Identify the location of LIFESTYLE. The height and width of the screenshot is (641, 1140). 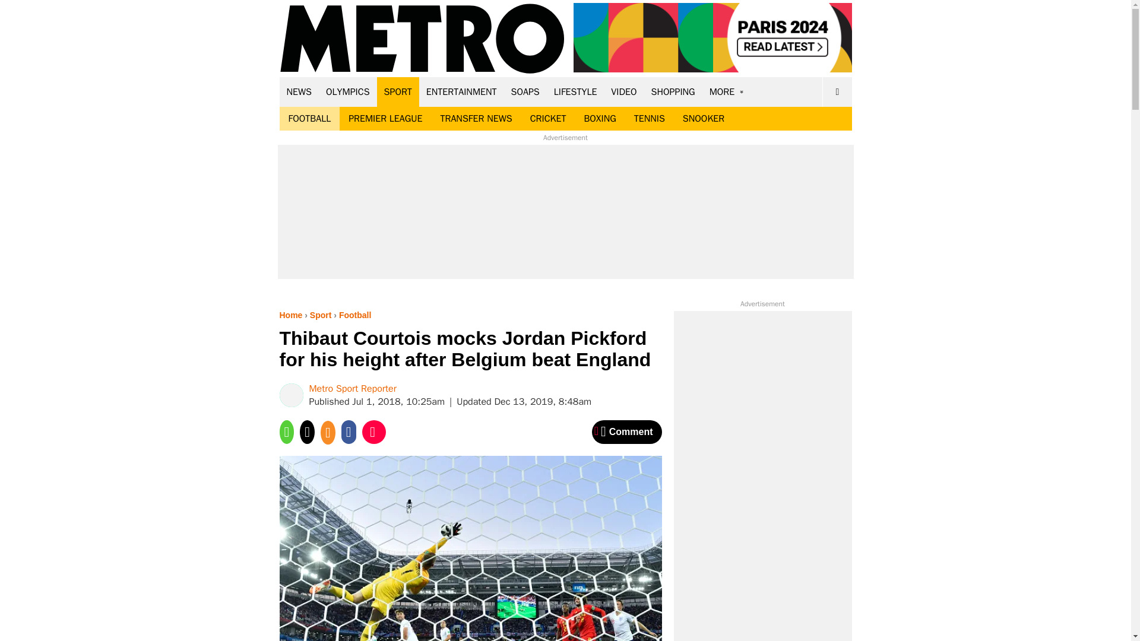
(575, 91).